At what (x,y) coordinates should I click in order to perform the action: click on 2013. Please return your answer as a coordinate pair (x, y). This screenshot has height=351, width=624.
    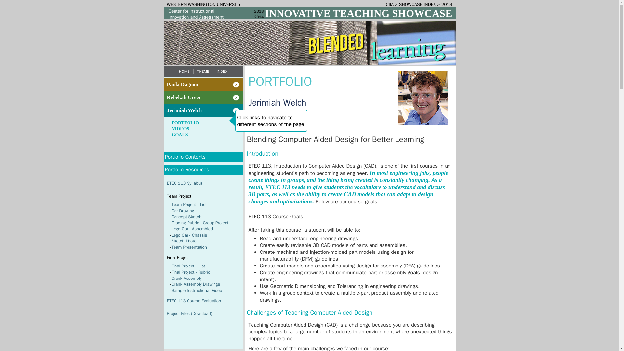
    Looking at the image, I should click on (447, 4).